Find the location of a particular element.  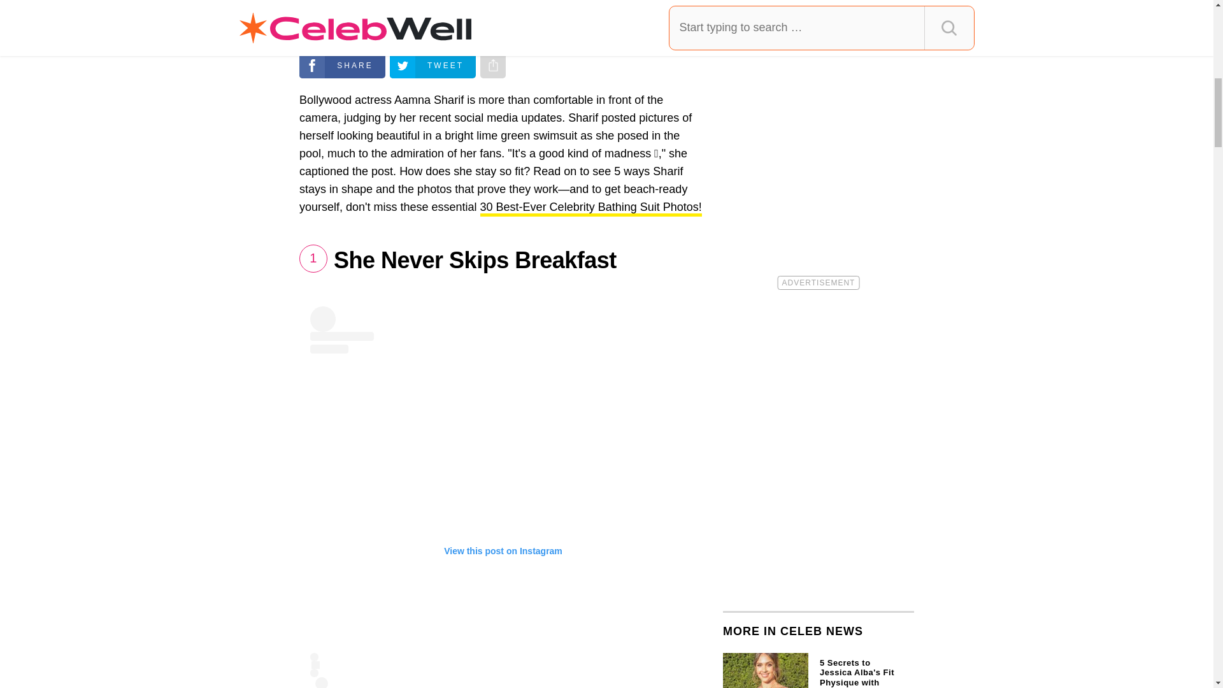

Twitter is located at coordinates (433, 66).